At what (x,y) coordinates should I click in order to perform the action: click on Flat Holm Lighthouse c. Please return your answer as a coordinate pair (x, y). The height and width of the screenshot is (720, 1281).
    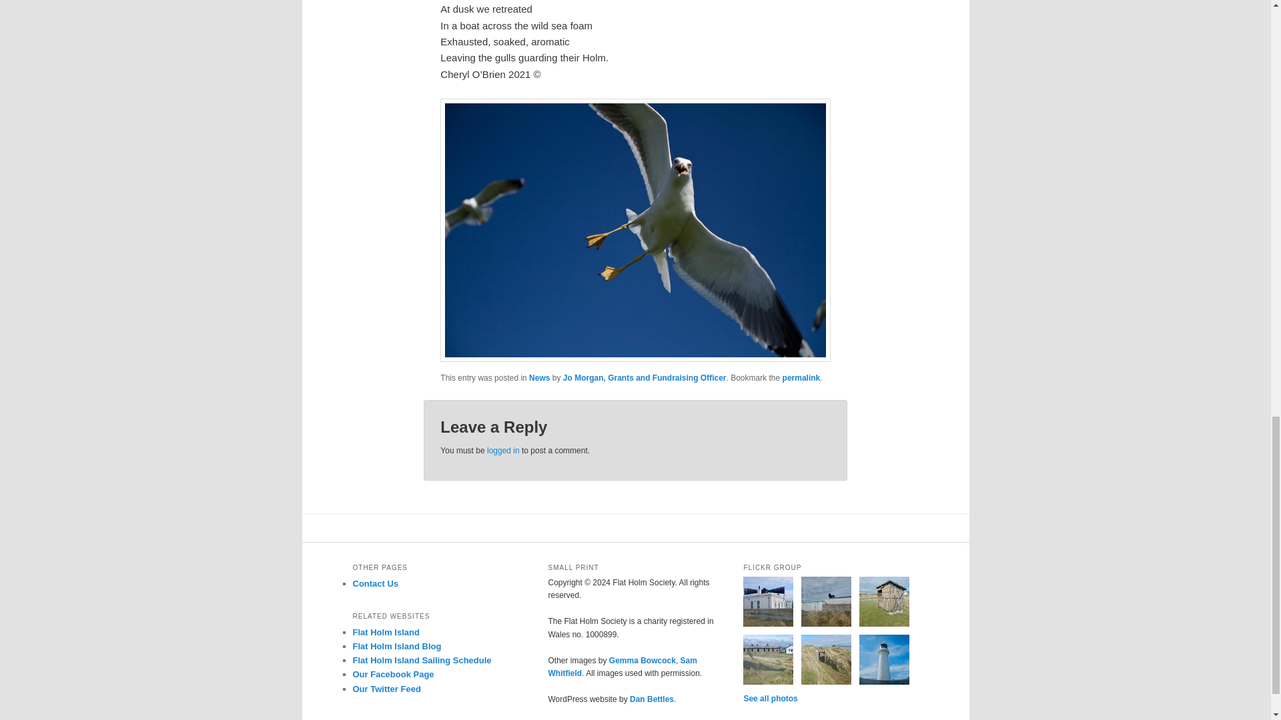
    Looking at the image, I should click on (885, 659).